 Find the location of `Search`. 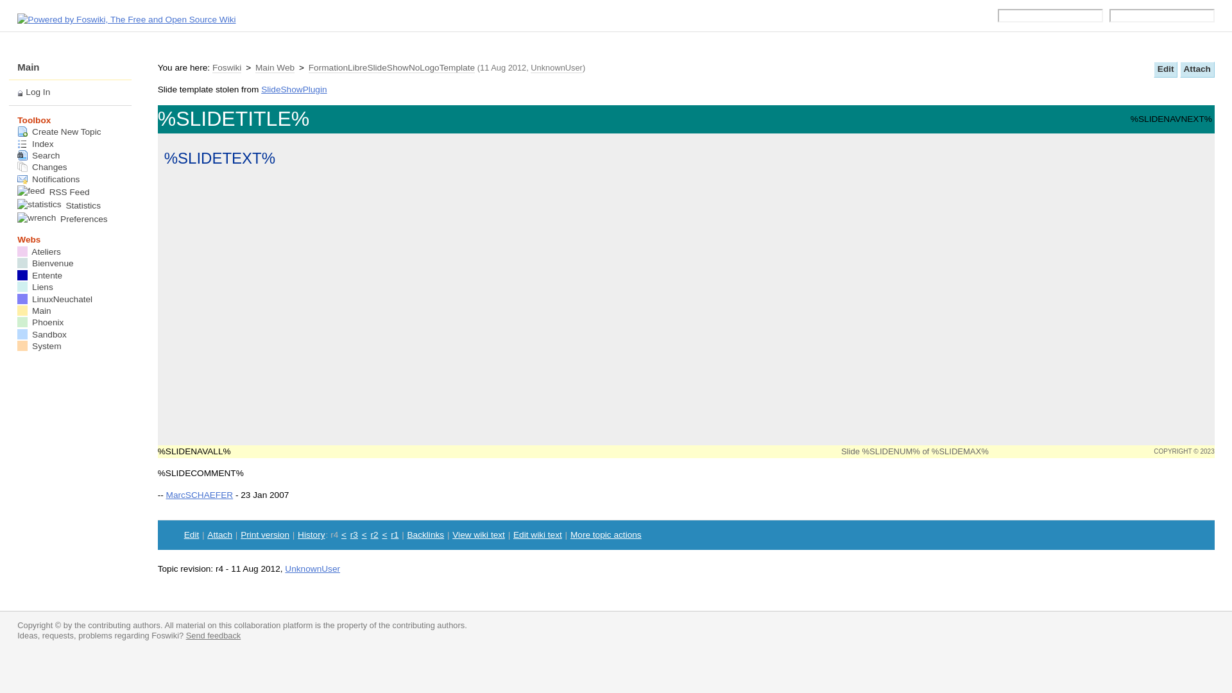

Search is located at coordinates (1161, 16).